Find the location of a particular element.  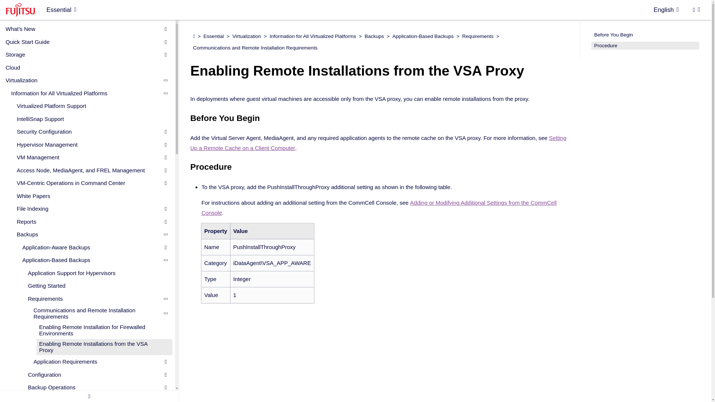

Information for All Virtualized Platforms is located at coordinates (86, 93).